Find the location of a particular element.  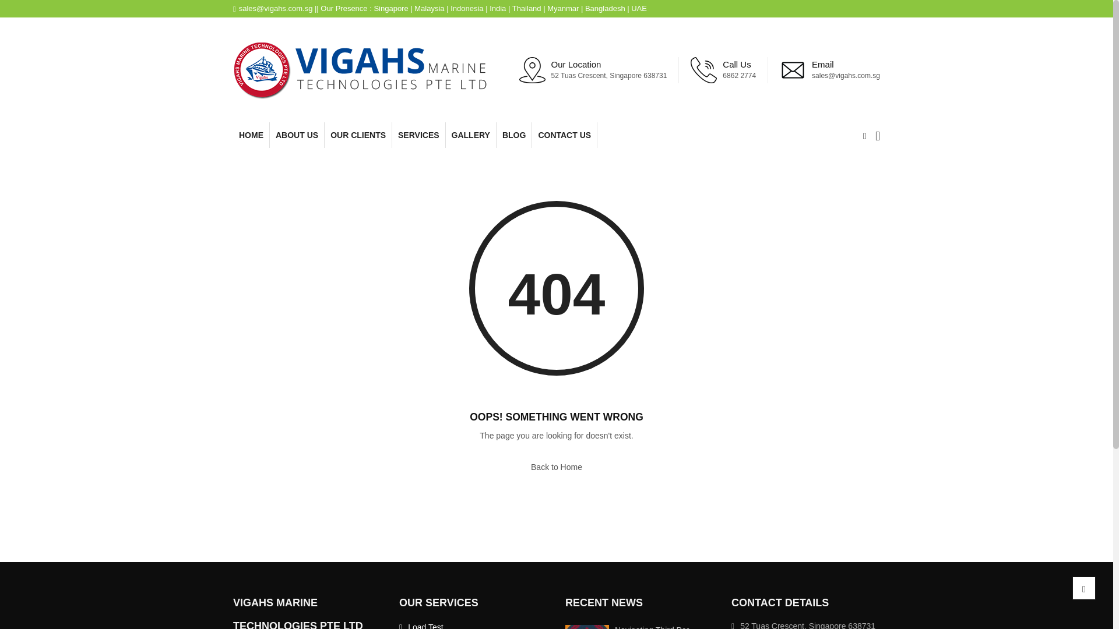

SERVICES is located at coordinates (418, 135).